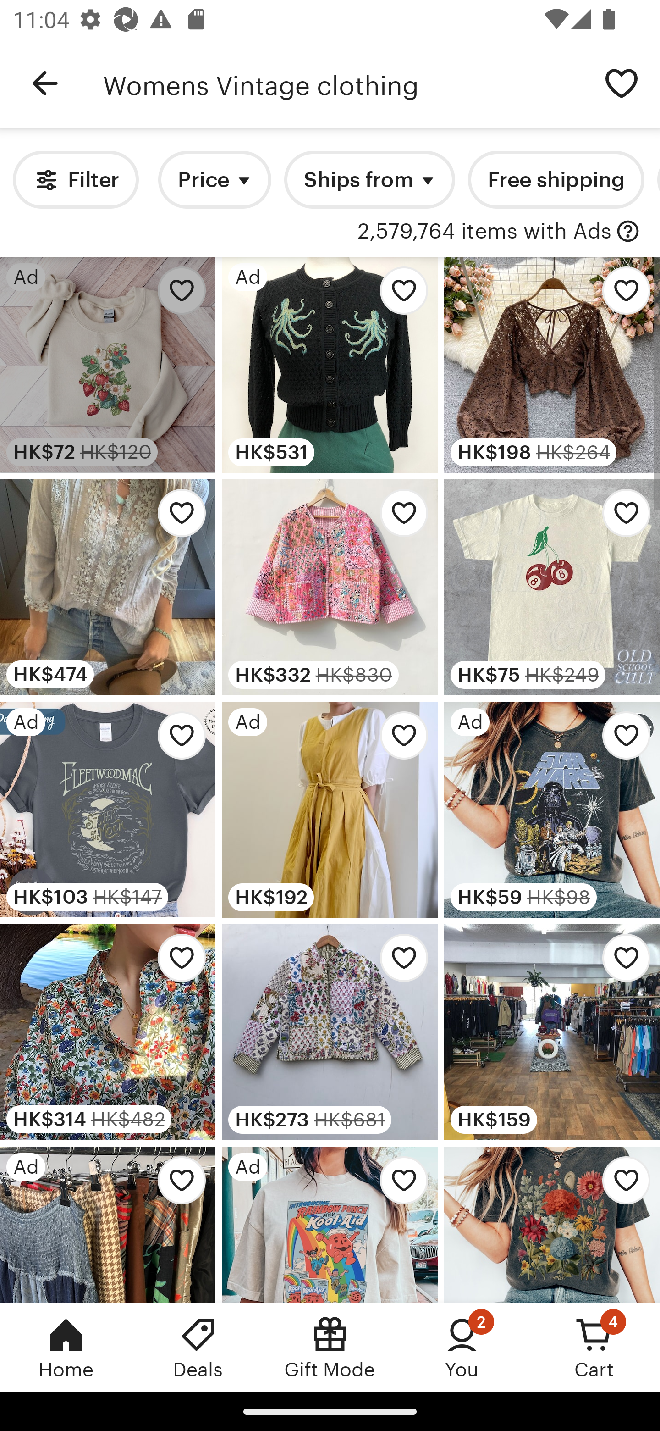  I want to click on Free shipping, so click(555, 180).